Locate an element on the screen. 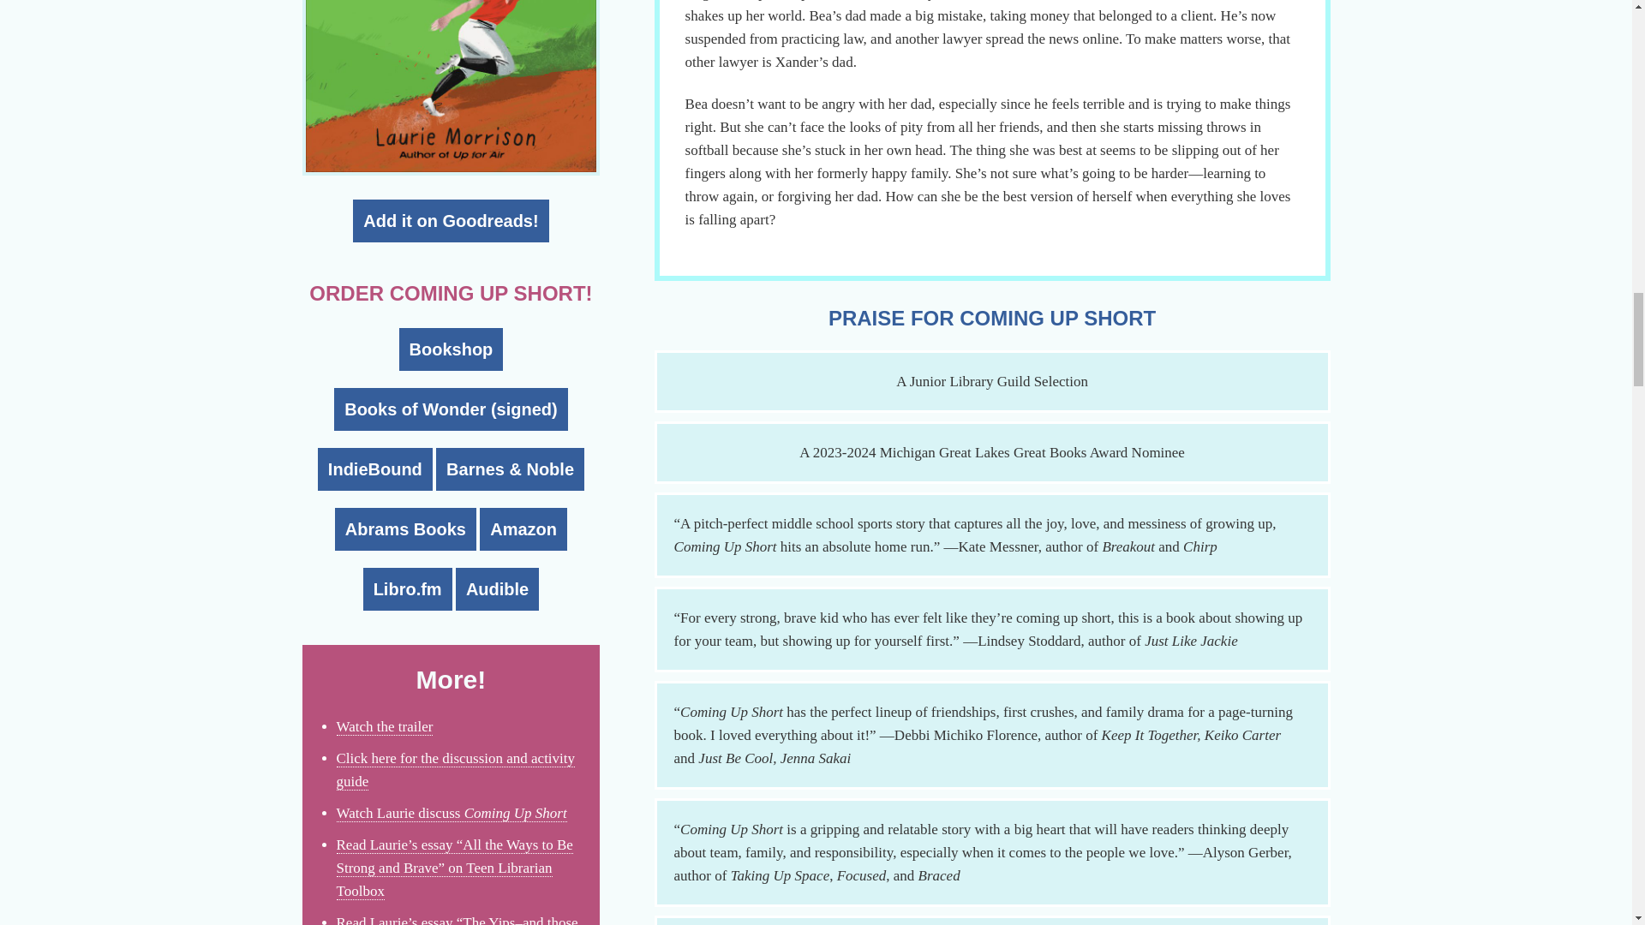 The height and width of the screenshot is (925, 1645). Watch Laurie discuss Coming Up Short is located at coordinates (451, 814).